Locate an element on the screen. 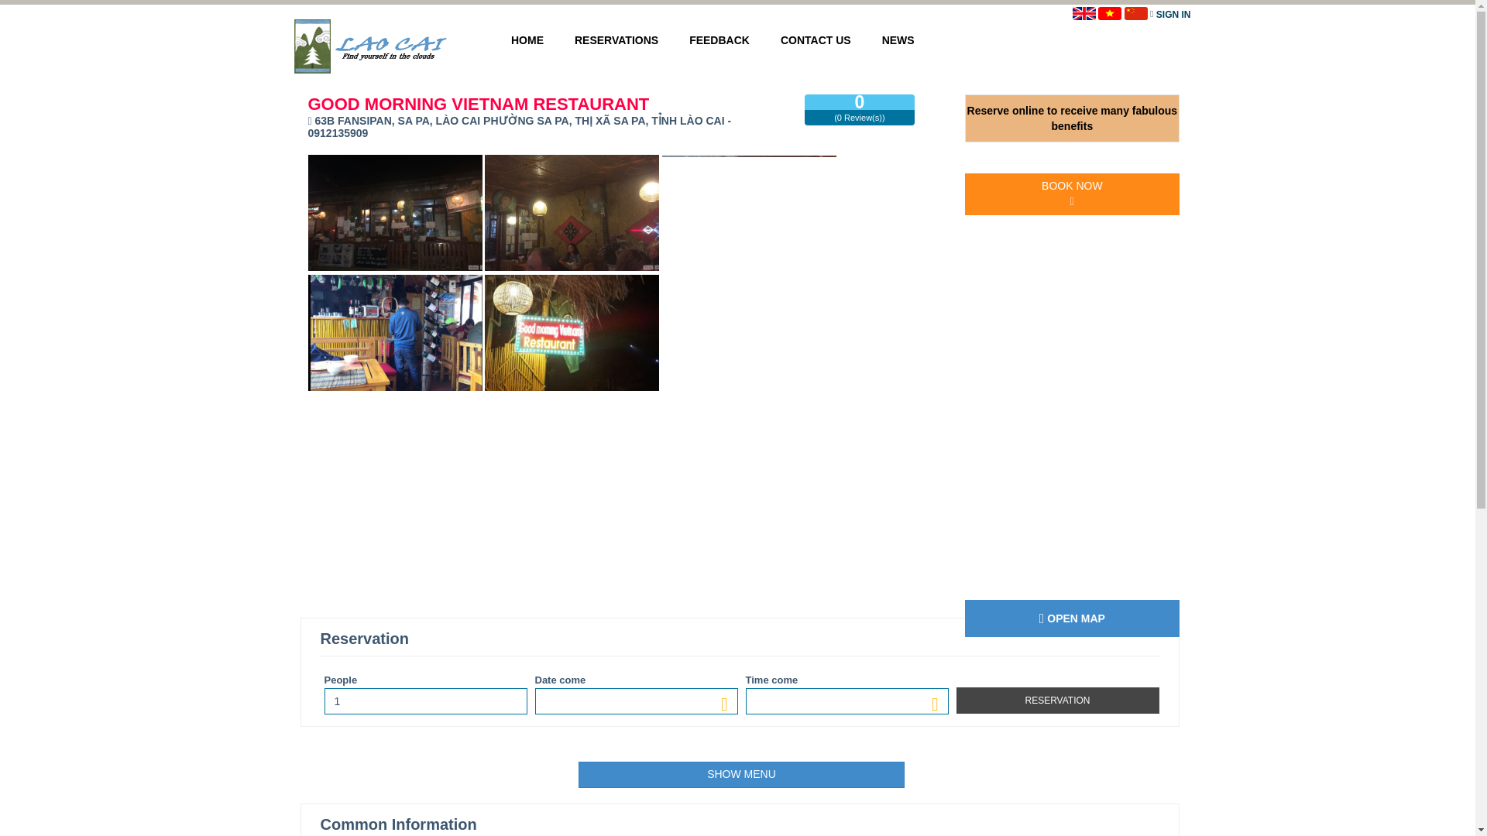 The height and width of the screenshot is (836, 1487). RESERVATIONS is located at coordinates (616, 40).